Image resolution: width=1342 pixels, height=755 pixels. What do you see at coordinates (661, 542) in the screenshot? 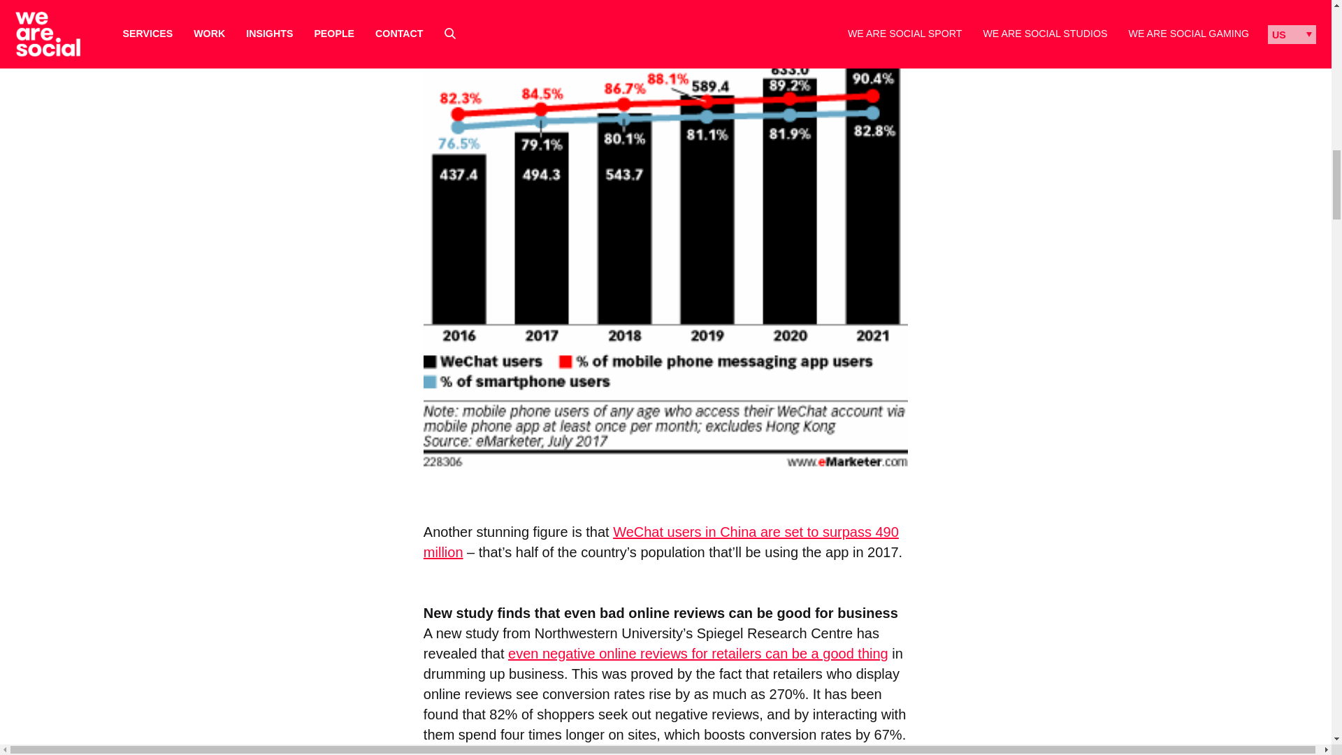
I see `WeChat users in China are set to surpass 490 million` at bounding box center [661, 542].